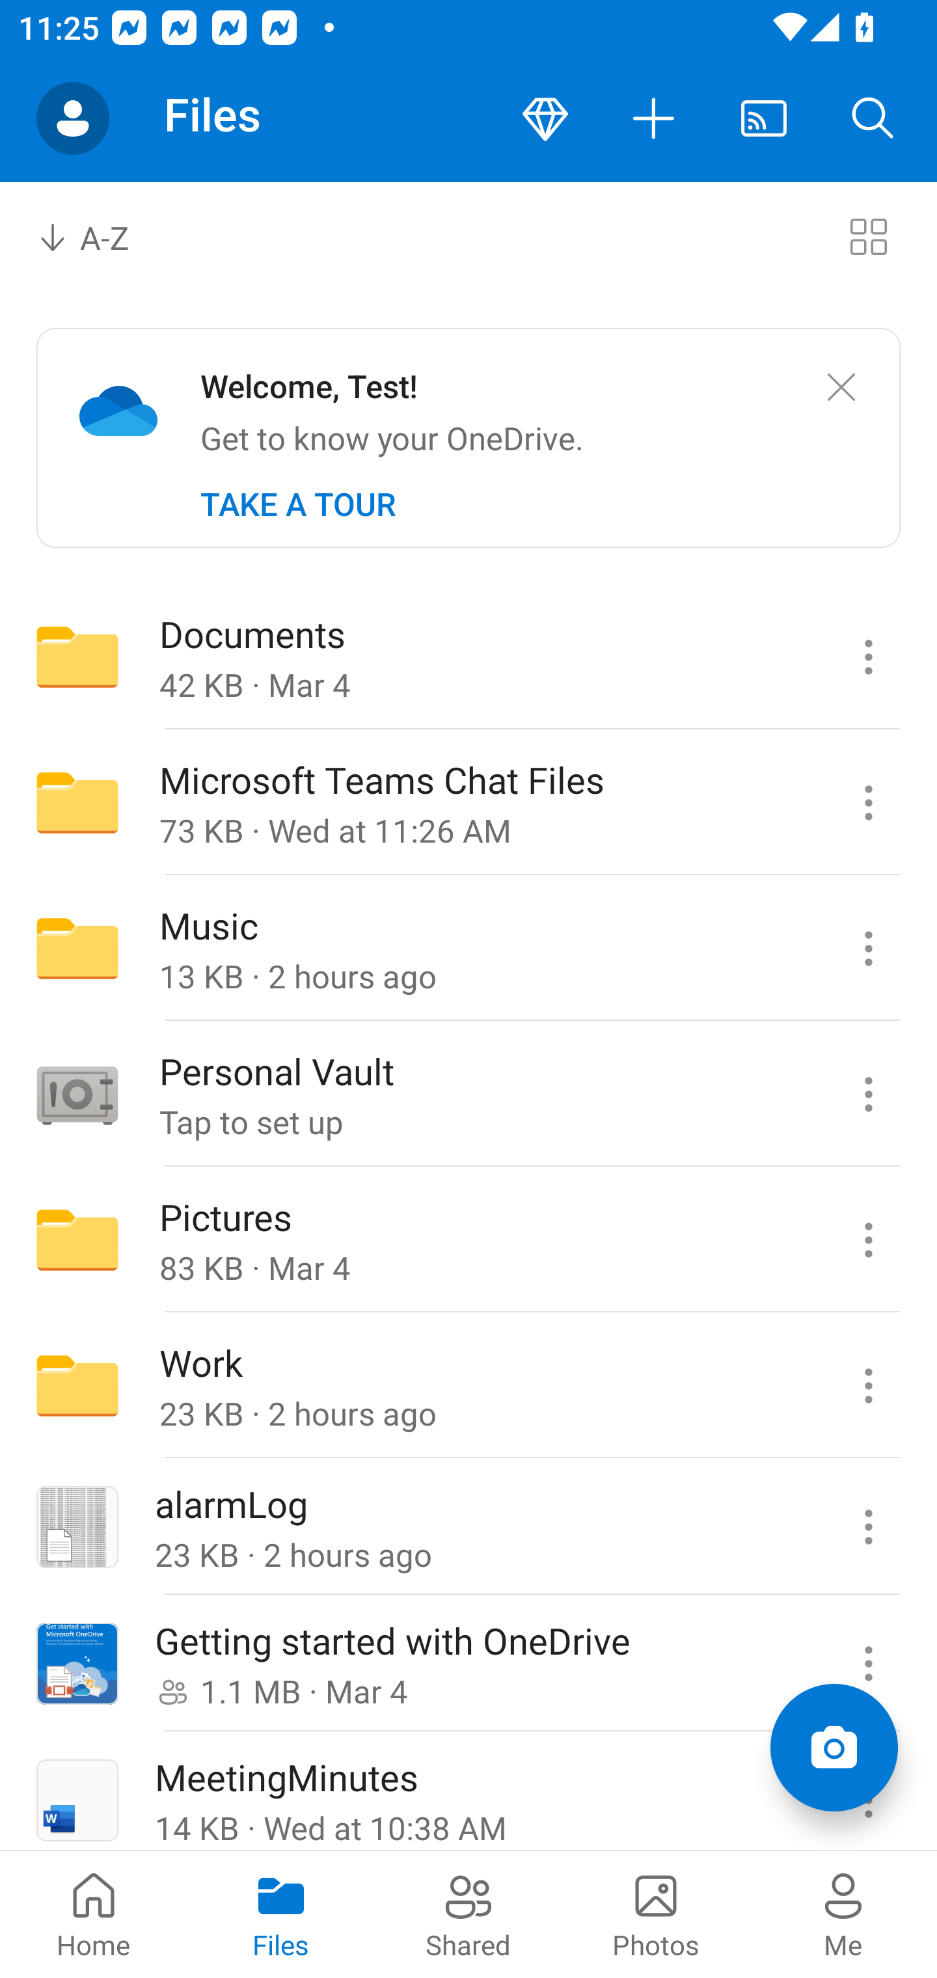 This screenshot has width=937, height=1978. Describe the element at coordinates (764, 118) in the screenshot. I see `Cast. Disconnected` at that location.